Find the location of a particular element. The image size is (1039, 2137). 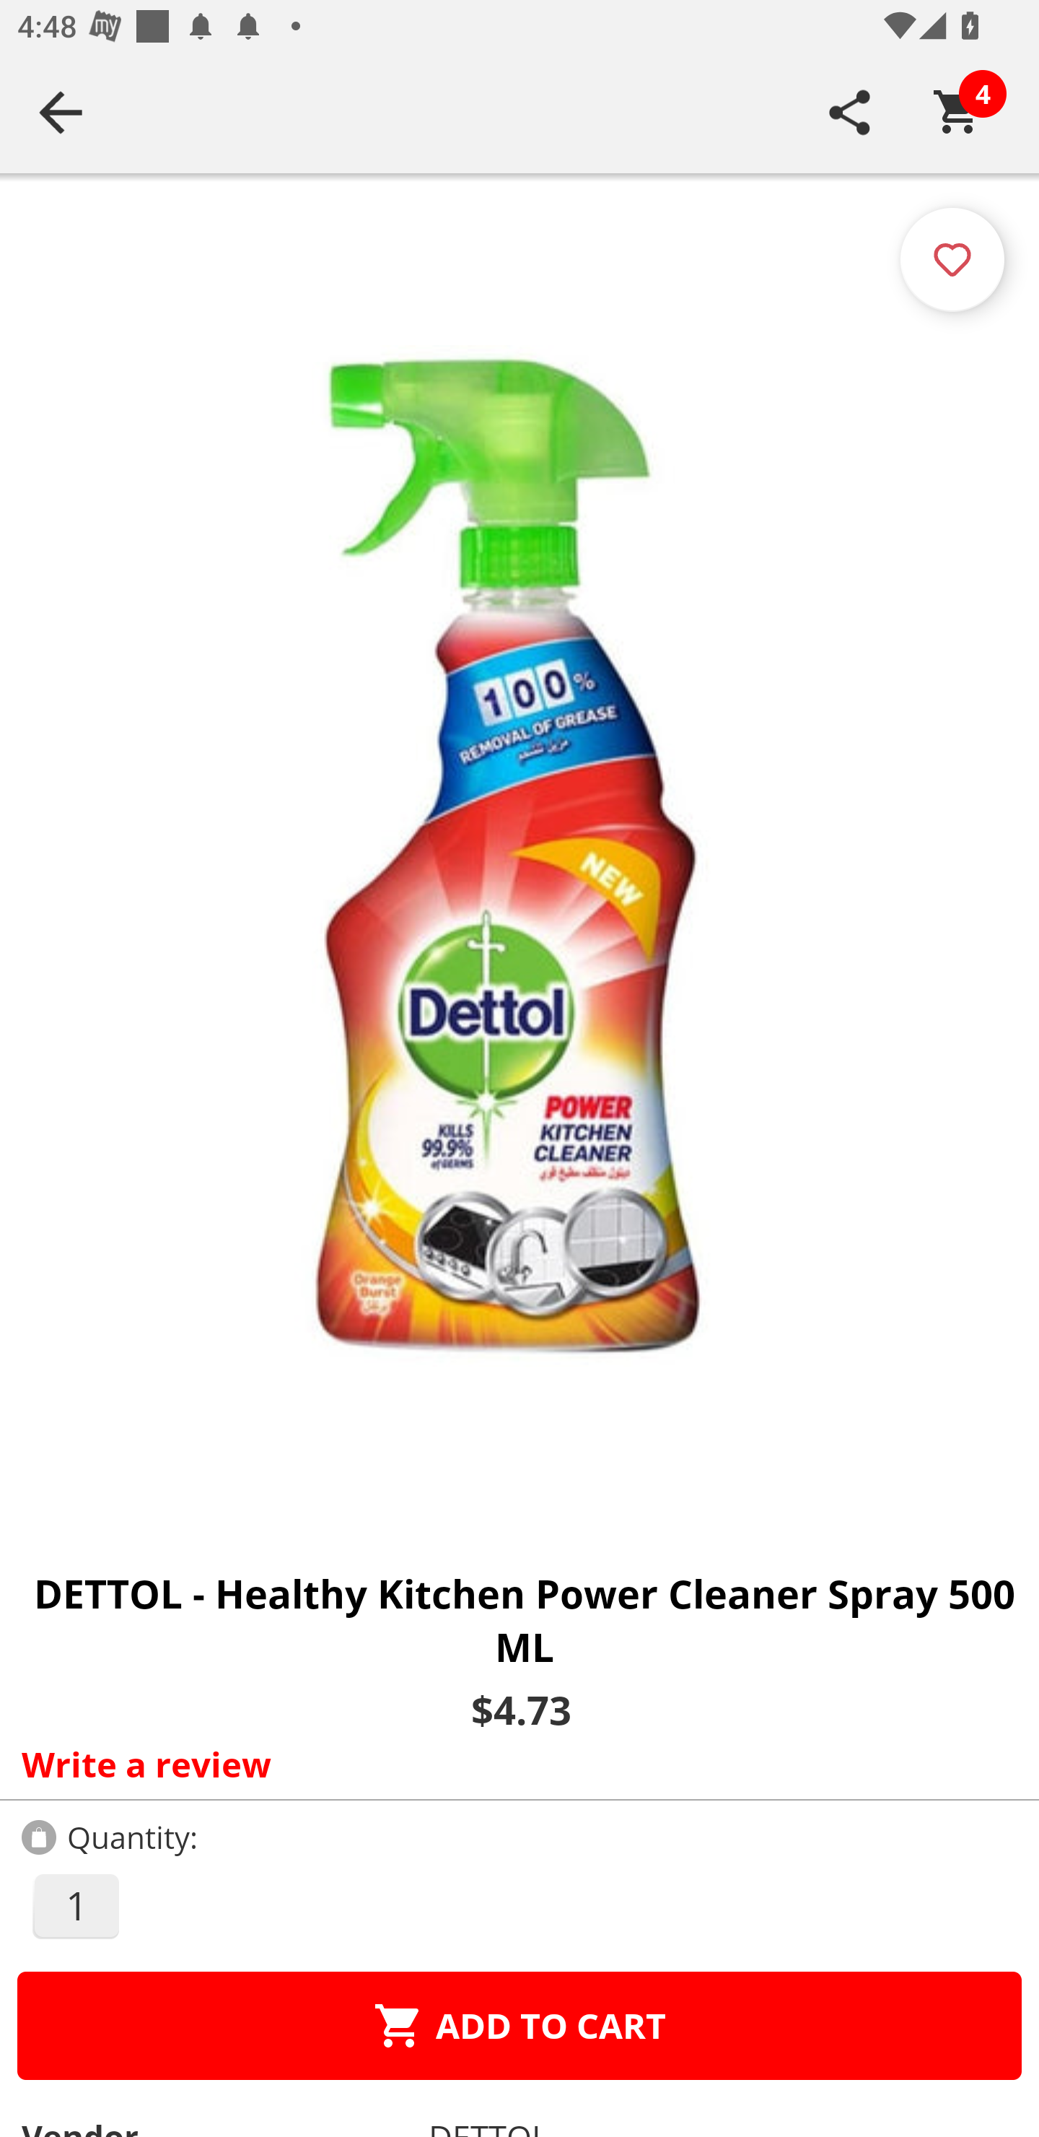

Navigate up is located at coordinates (61, 112).